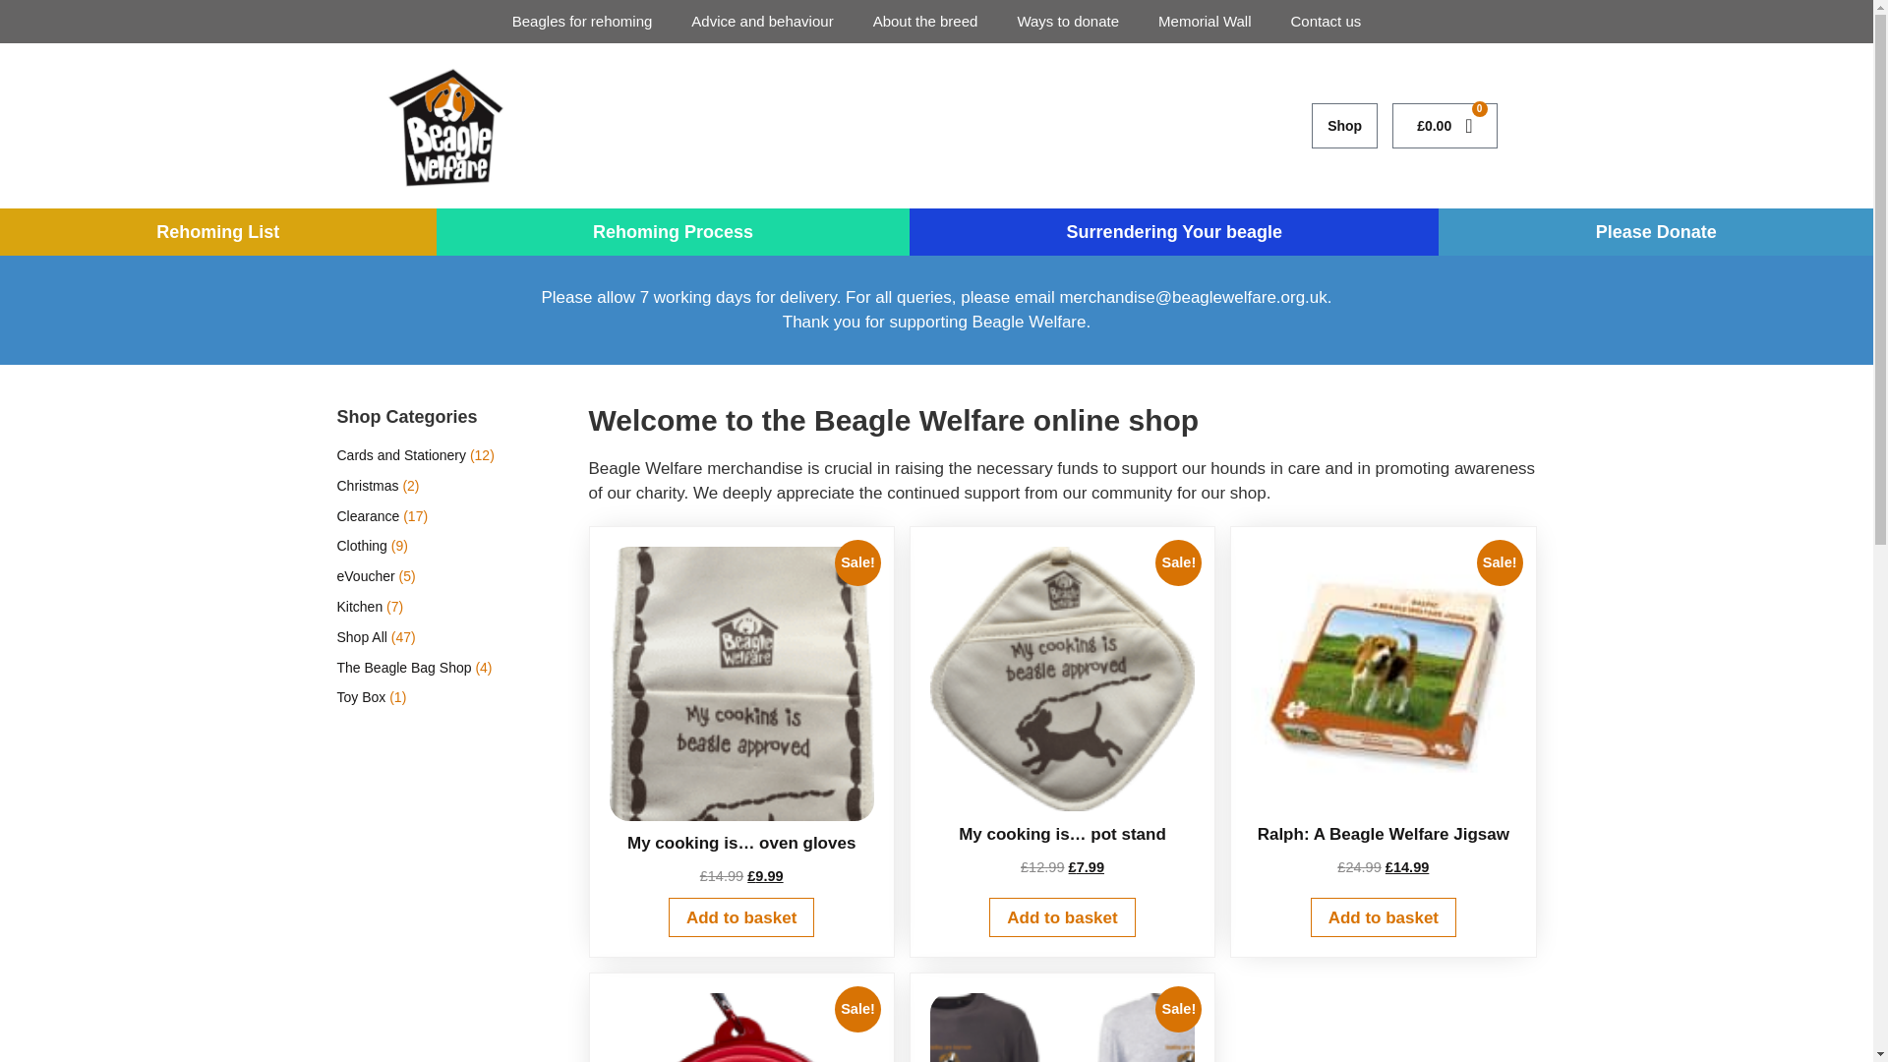 This screenshot has height=1062, width=1888. Describe the element at coordinates (1326, 21) in the screenshot. I see `Contact us` at that location.